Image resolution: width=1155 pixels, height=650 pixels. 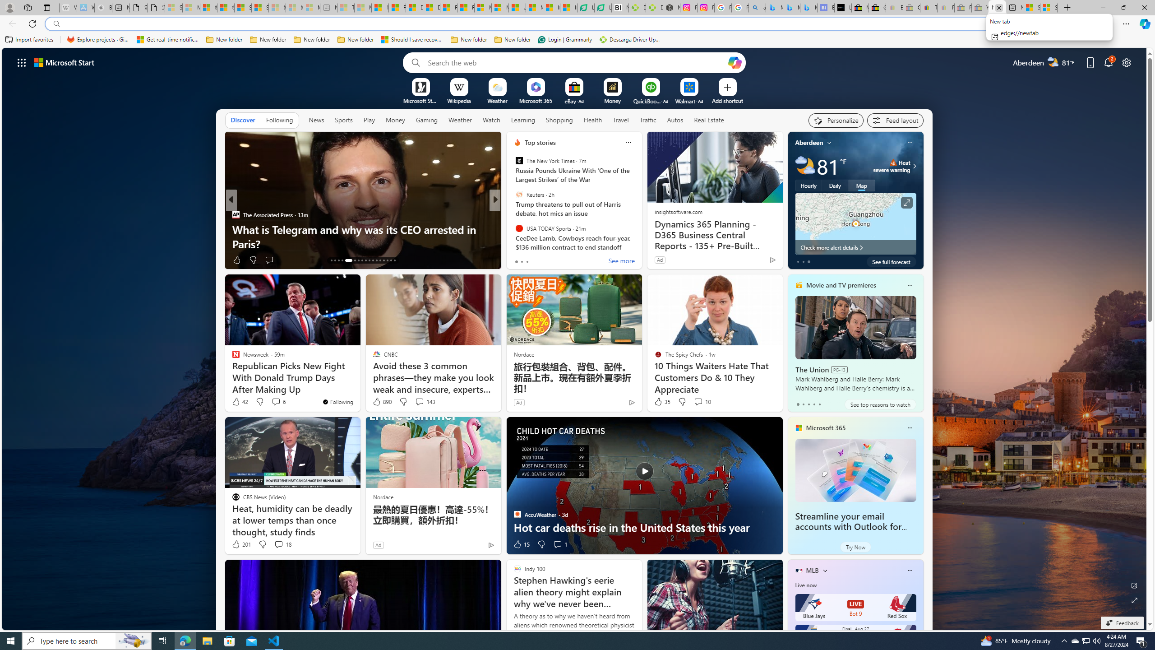 What do you see at coordinates (243, 120) in the screenshot?
I see `Discover` at bounding box center [243, 120].